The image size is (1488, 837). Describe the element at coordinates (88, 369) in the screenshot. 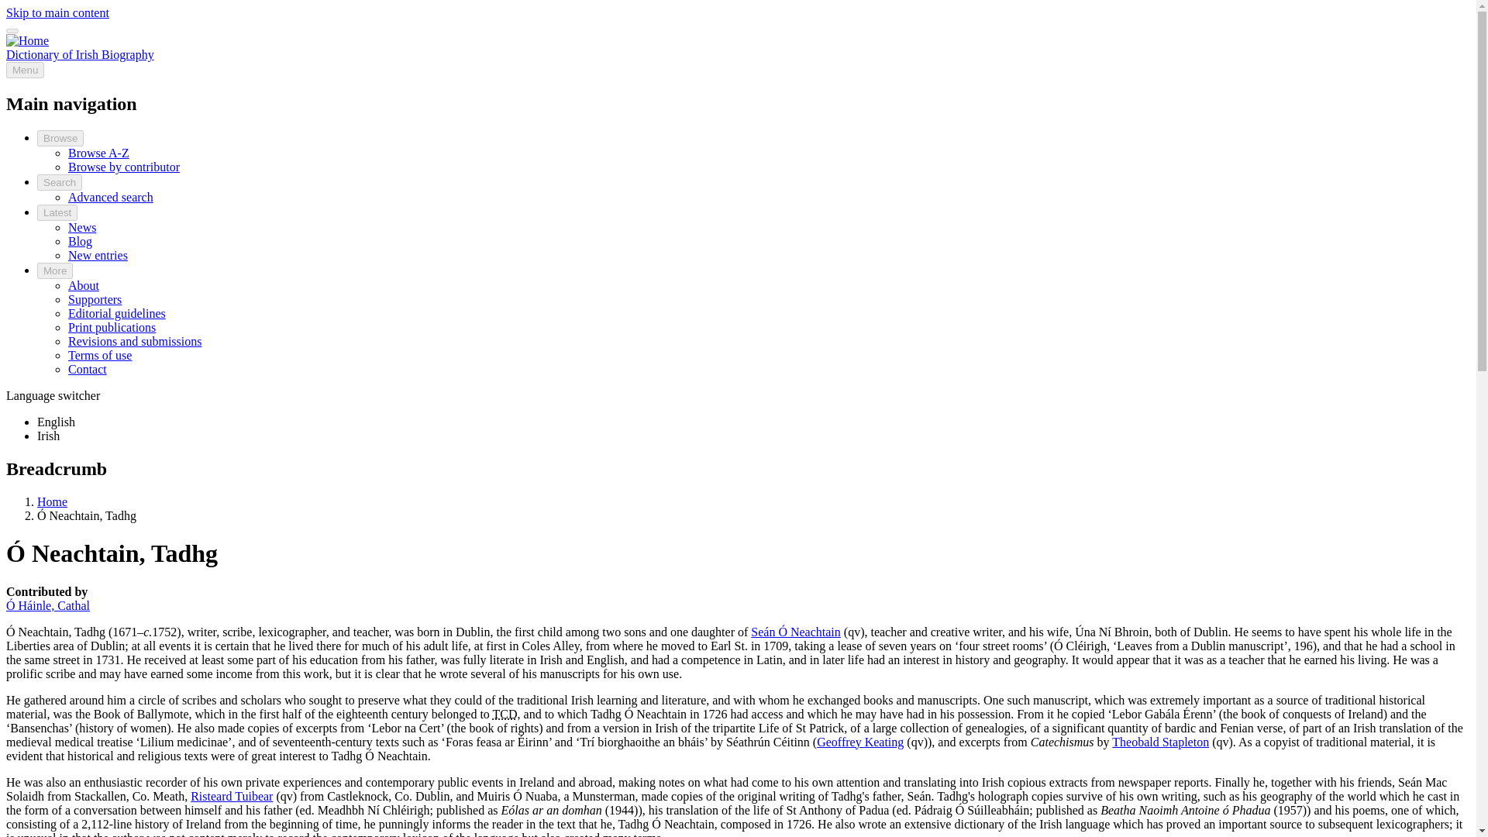

I see `Contact` at that location.